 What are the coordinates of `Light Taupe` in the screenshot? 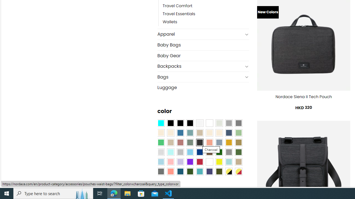 It's located at (170, 142).